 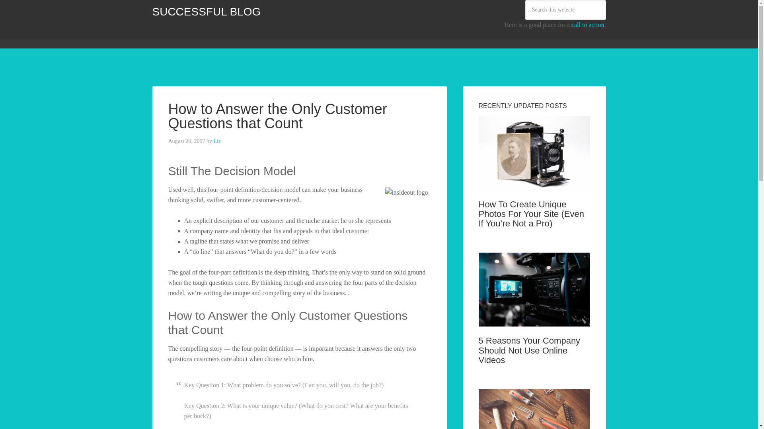 I want to click on 5 Reasons Your Company Should Not Use Online Videos, so click(x=529, y=350).